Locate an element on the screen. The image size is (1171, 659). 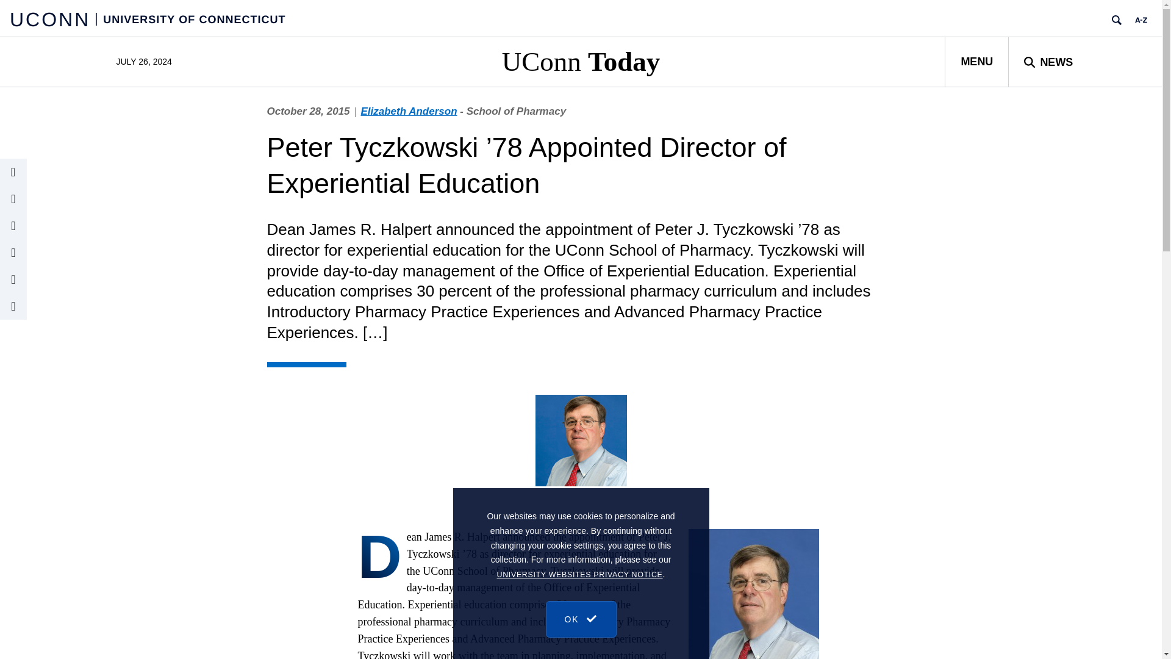
Open Menu is located at coordinates (976, 61).